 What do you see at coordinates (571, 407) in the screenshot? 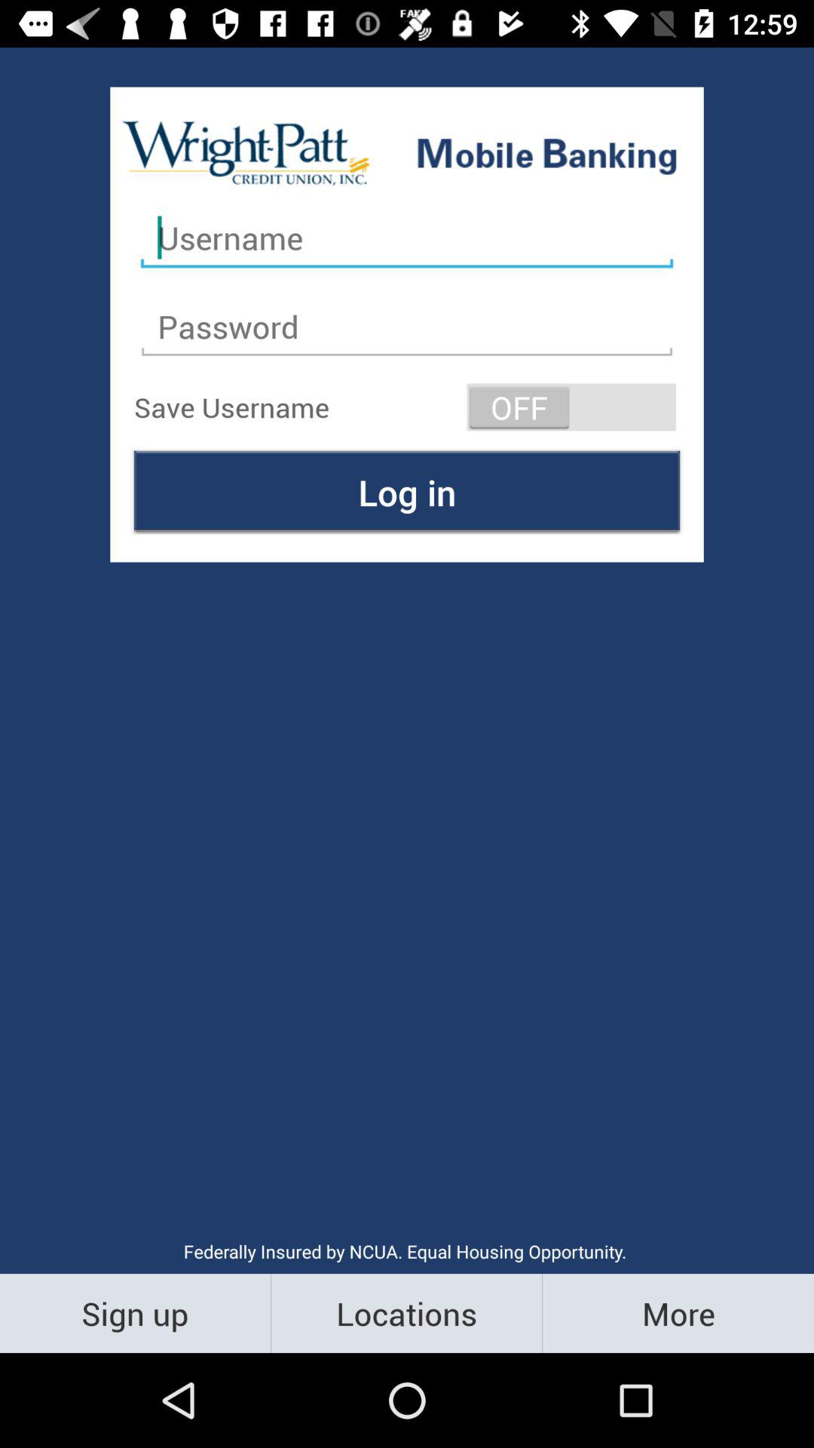
I see `choose the item next to the save username item` at bounding box center [571, 407].